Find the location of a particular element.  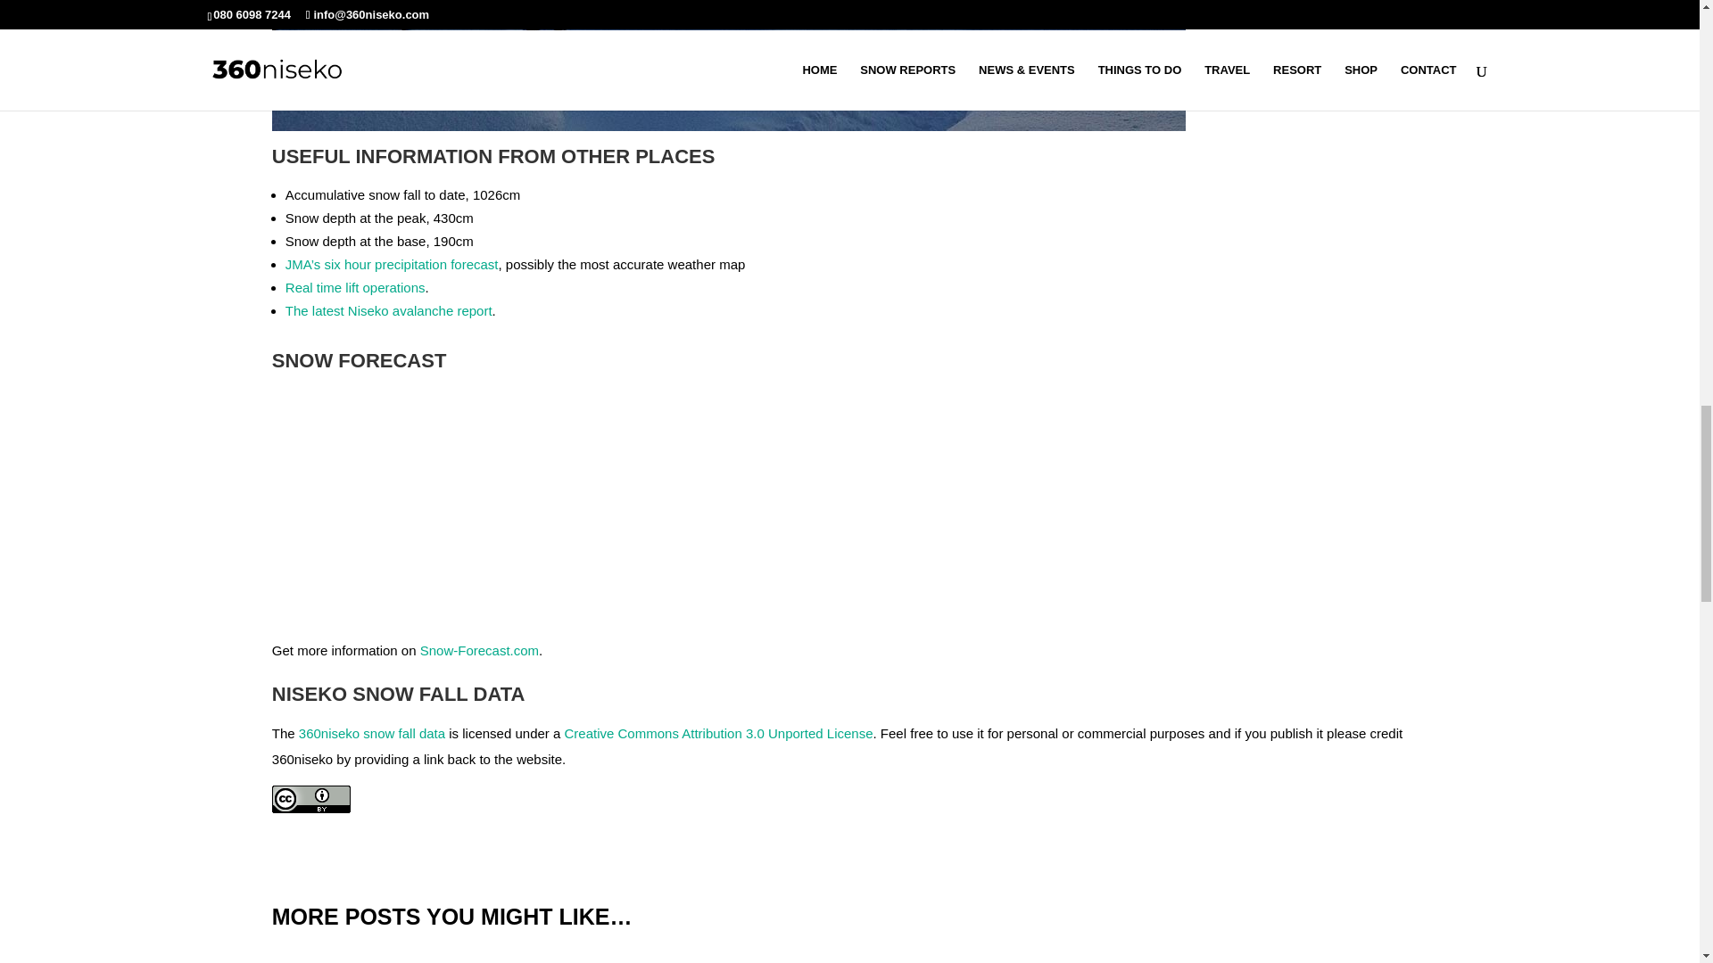

Snow-Forecast.com is located at coordinates (479, 650).